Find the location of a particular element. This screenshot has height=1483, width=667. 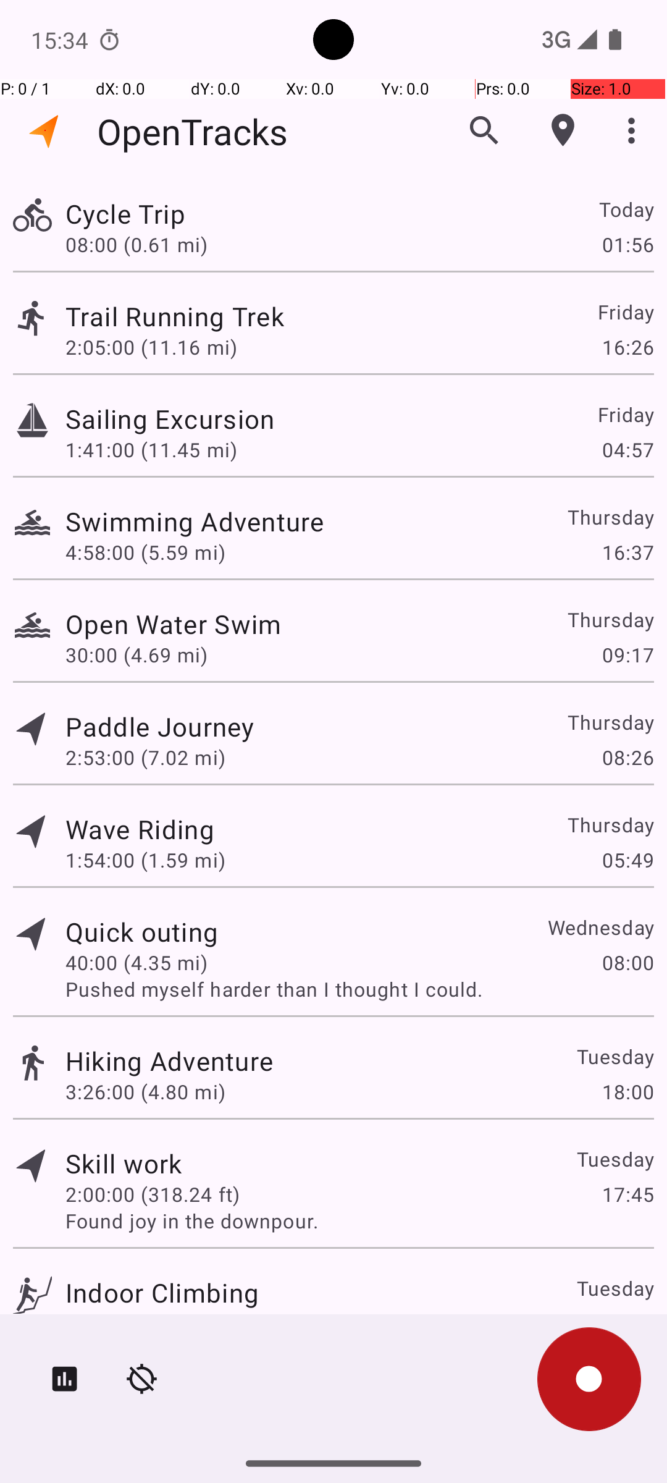

Paddle Journey is located at coordinates (159, 727).